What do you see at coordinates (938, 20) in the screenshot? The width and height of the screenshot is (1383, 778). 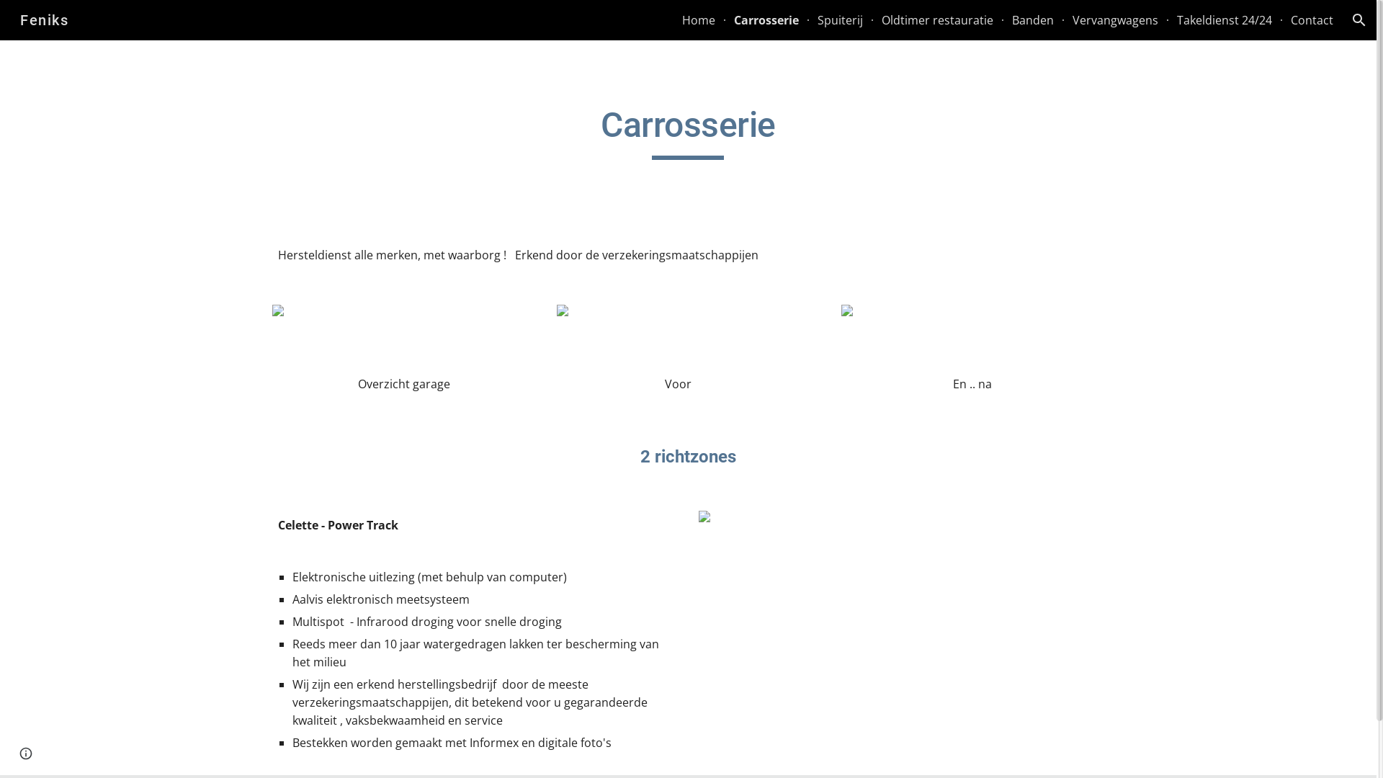 I see `Oldtimer restauratie` at bounding box center [938, 20].